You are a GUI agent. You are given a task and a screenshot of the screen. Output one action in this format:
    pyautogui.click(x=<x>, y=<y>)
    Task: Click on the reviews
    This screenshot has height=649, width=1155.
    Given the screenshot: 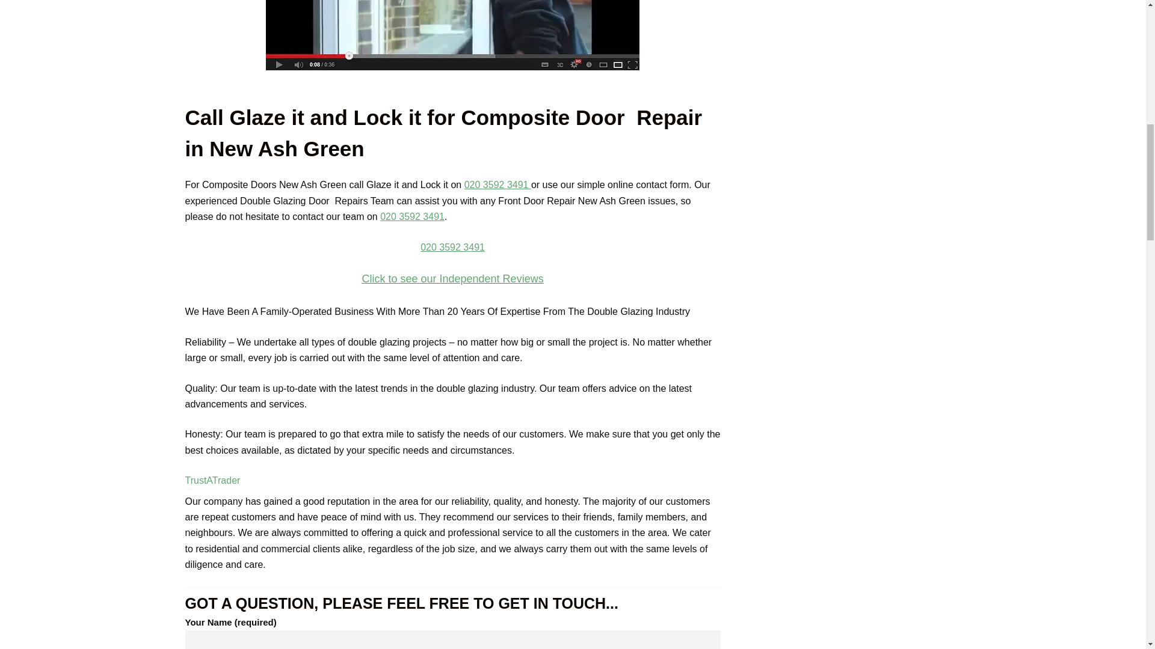 What is the action you would take?
    pyautogui.click(x=452, y=246)
    